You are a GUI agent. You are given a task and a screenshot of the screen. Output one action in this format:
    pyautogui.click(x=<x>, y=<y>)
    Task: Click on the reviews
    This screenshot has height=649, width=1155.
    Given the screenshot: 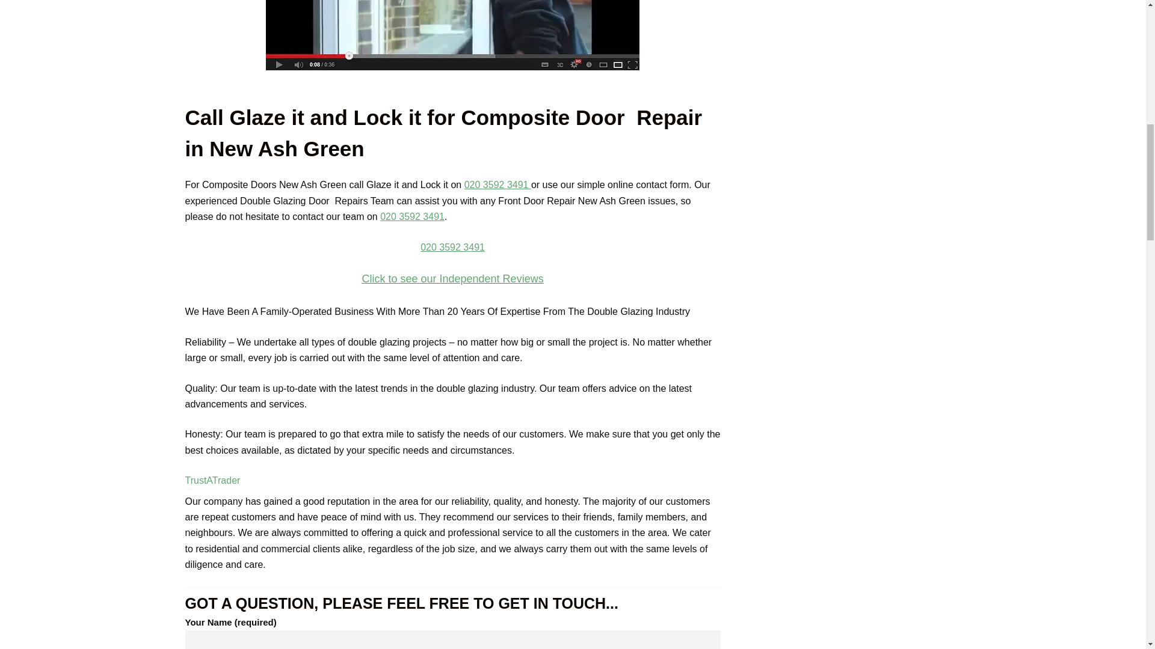 What is the action you would take?
    pyautogui.click(x=452, y=246)
    